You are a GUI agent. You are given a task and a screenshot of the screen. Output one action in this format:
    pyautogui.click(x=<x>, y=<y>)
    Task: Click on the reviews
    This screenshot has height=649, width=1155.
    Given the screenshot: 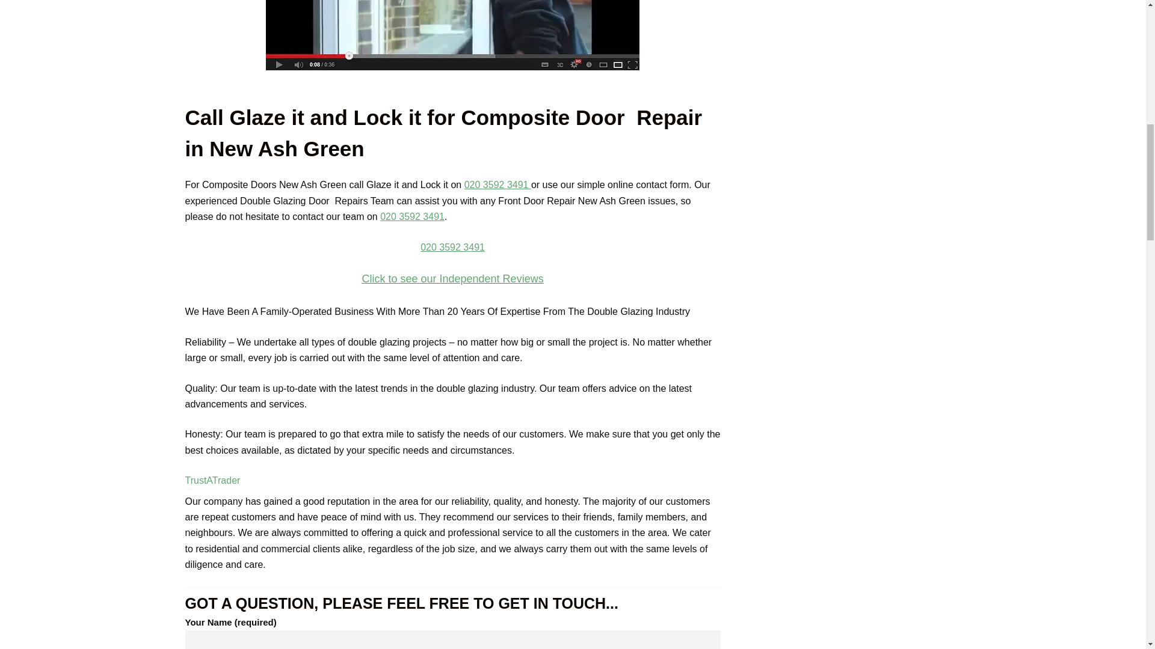 What is the action you would take?
    pyautogui.click(x=452, y=246)
    